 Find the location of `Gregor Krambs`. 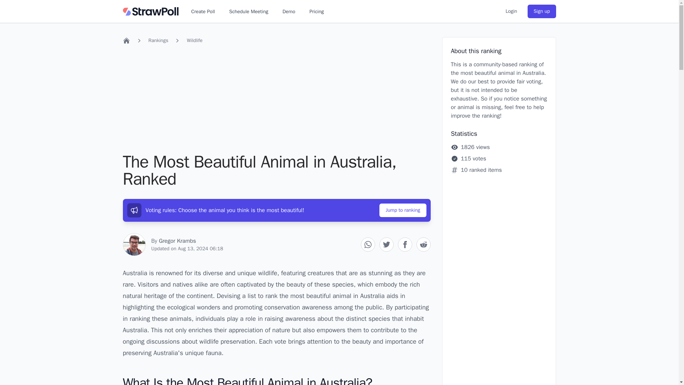

Gregor Krambs is located at coordinates (177, 241).